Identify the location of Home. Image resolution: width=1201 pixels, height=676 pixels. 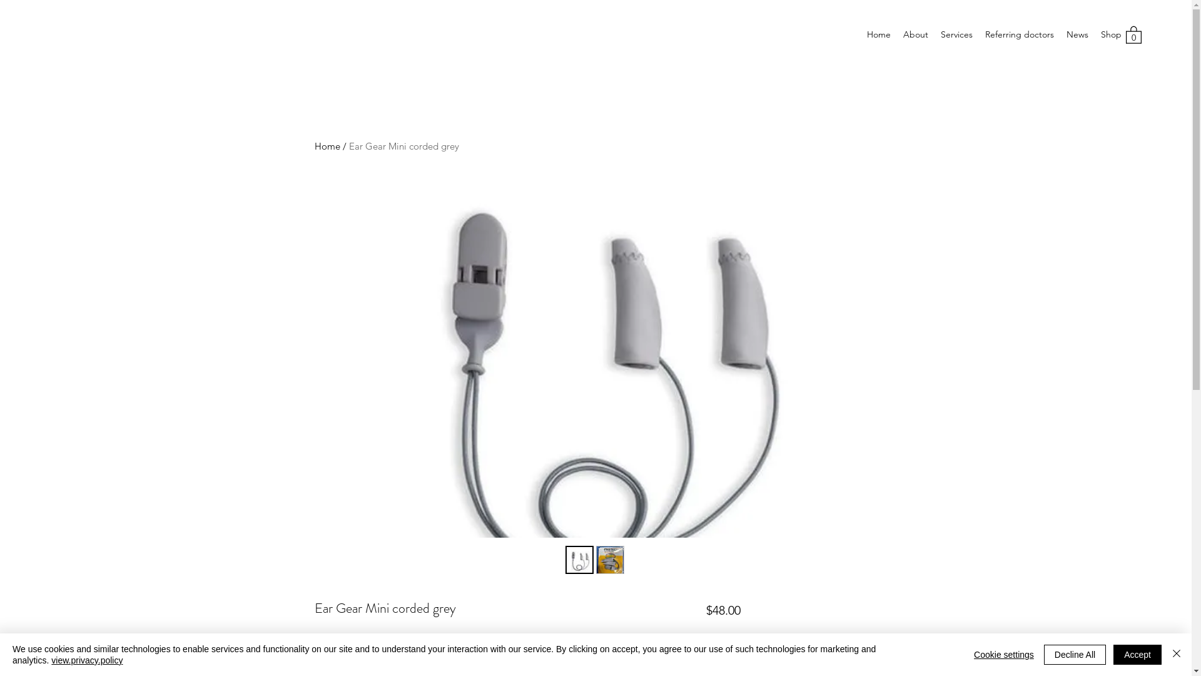
(327, 146).